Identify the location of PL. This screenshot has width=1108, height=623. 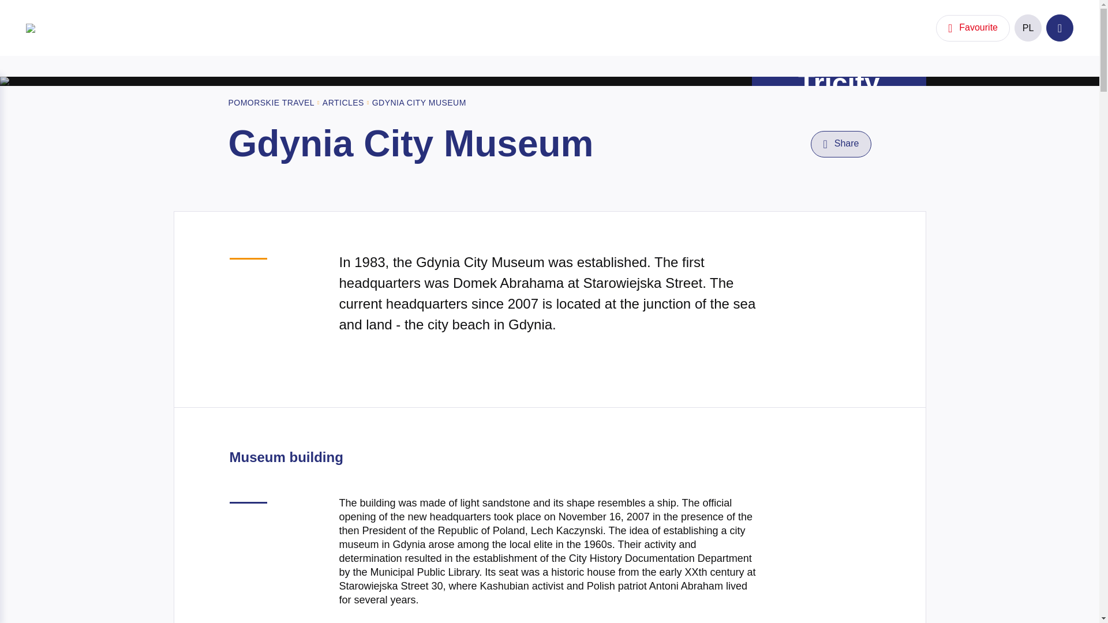
(1028, 28).